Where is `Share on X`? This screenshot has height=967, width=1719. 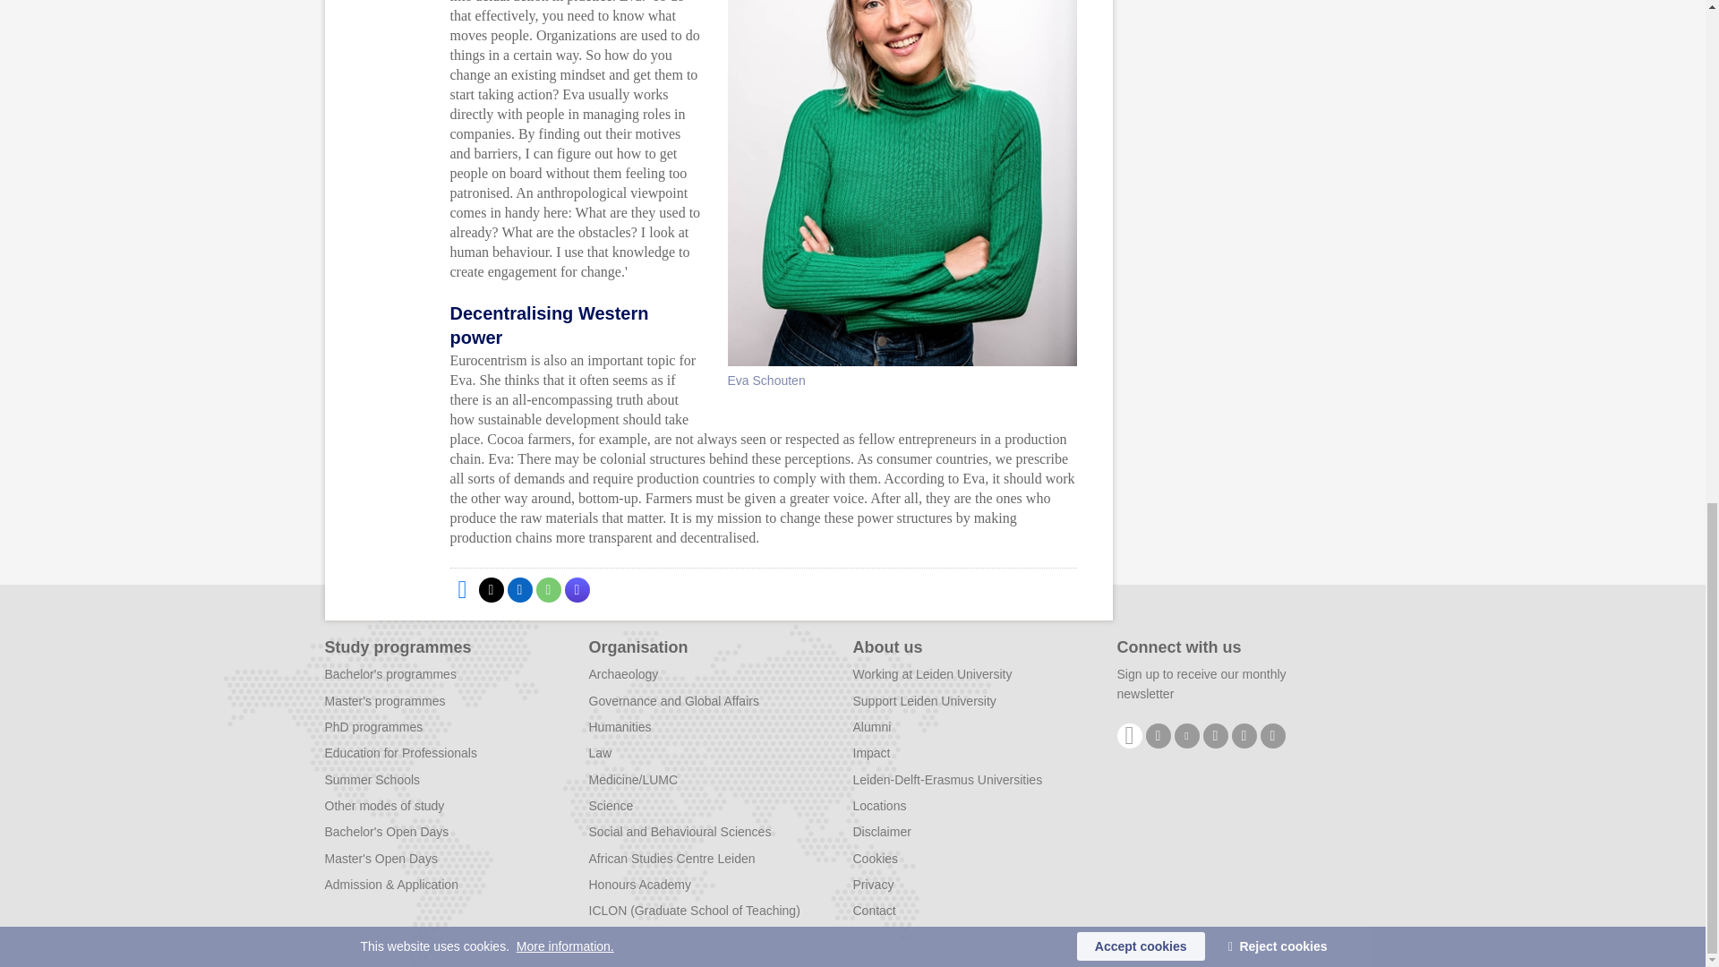 Share on X is located at coordinates (491, 589).